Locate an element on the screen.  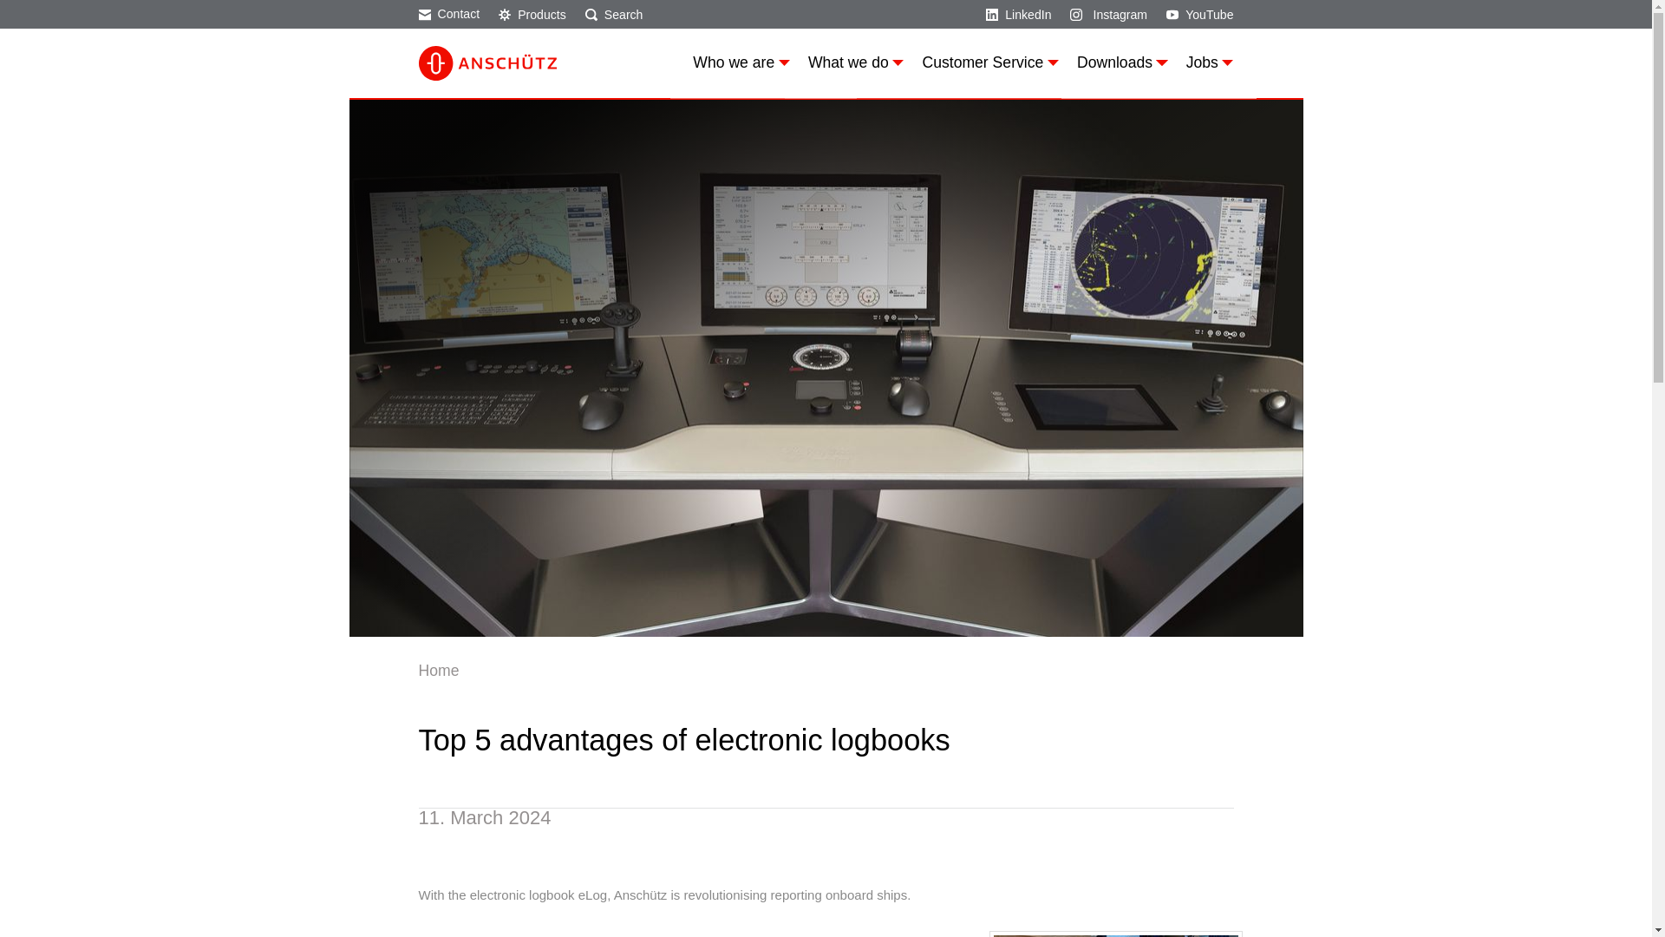
What we do is located at coordinates (855, 62).